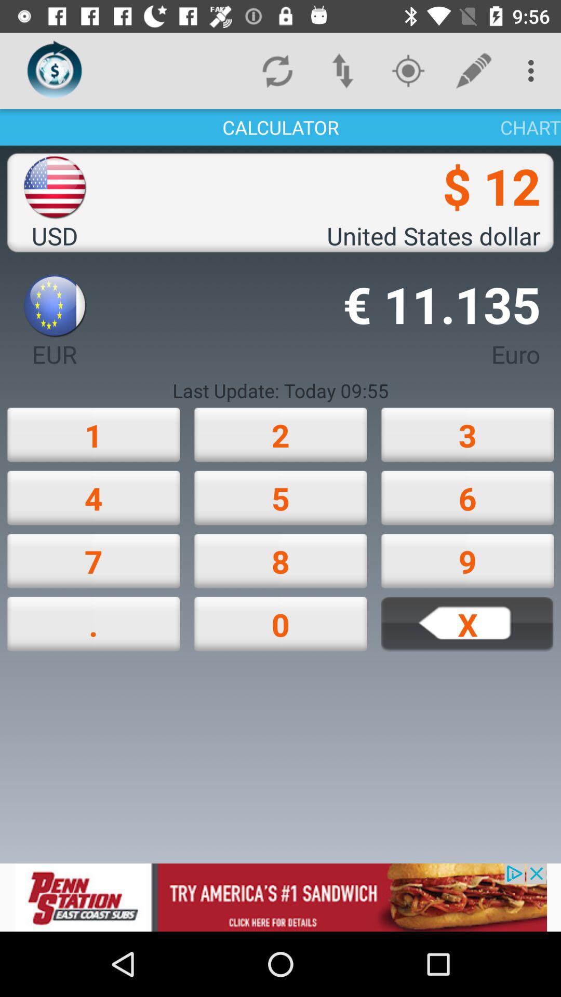 The image size is (561, 997). What do you see at coordinates (280, 897) in the screenshot?
I see `go to advertisement website` at bounding box center [280, 897].